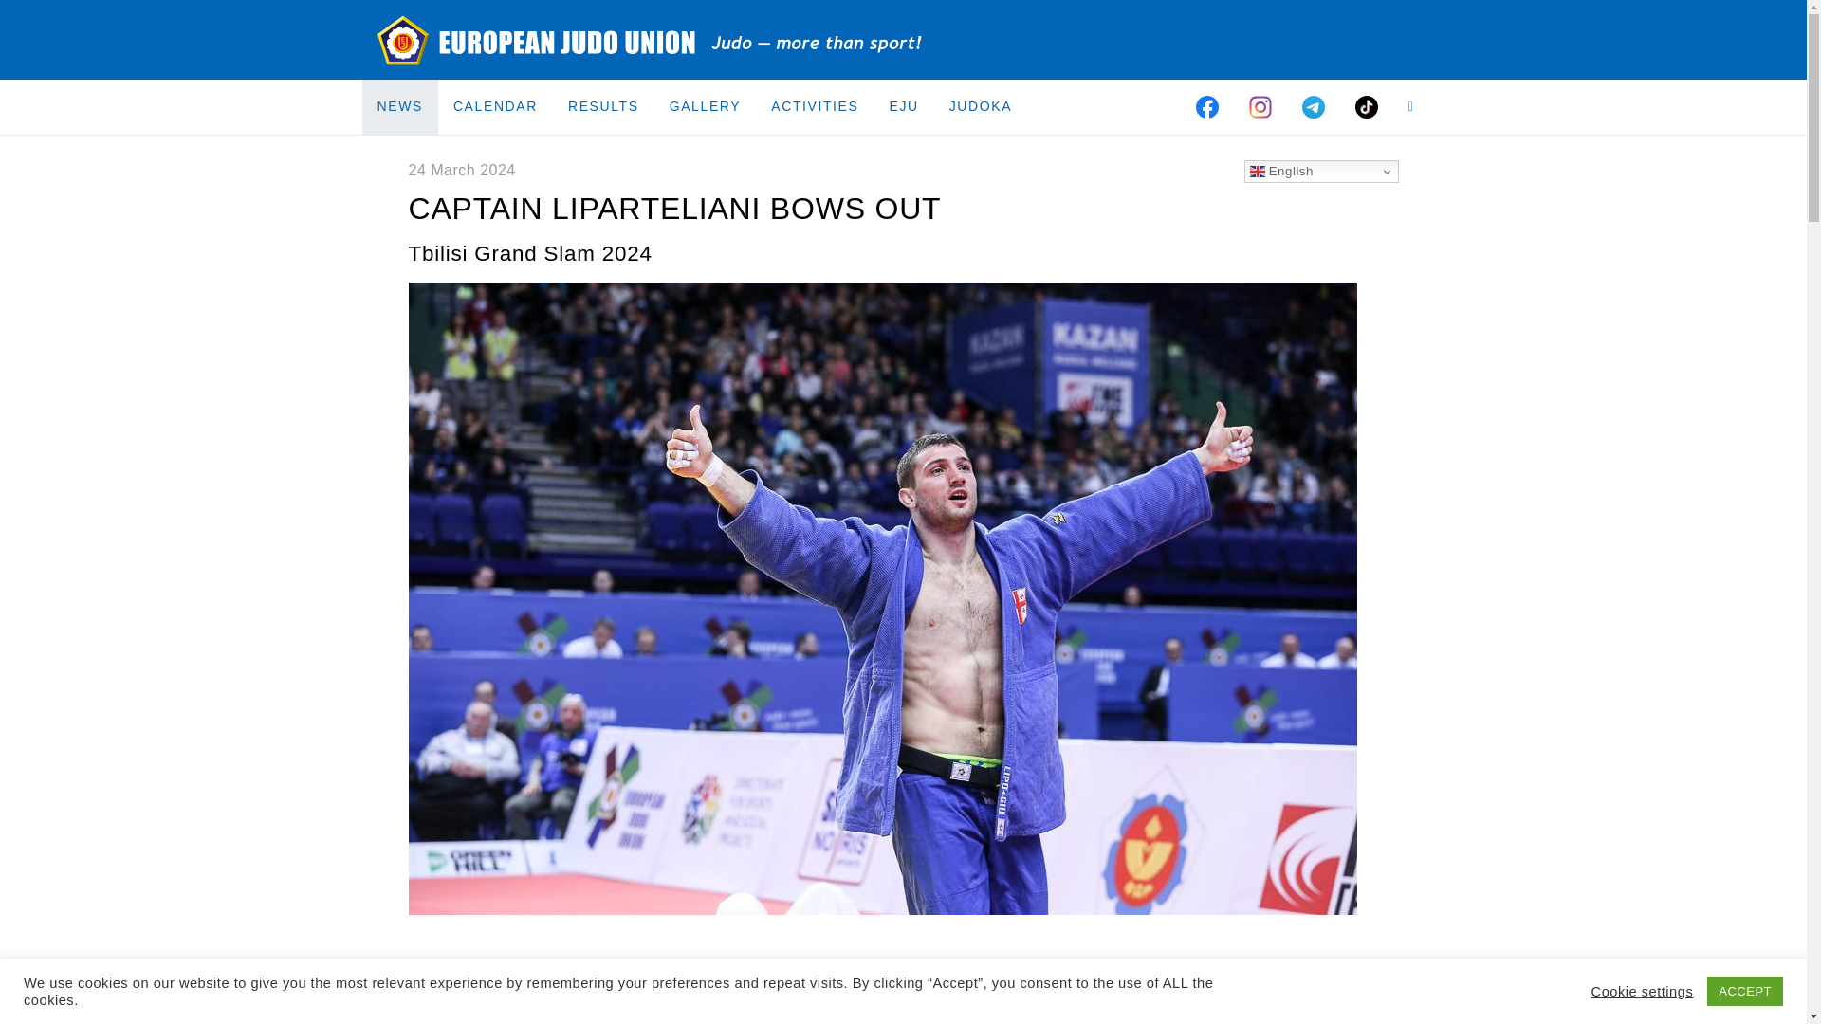 This screenshot has height=1024, width=1821. I want to click on JUDOKA, so click(980, 106).